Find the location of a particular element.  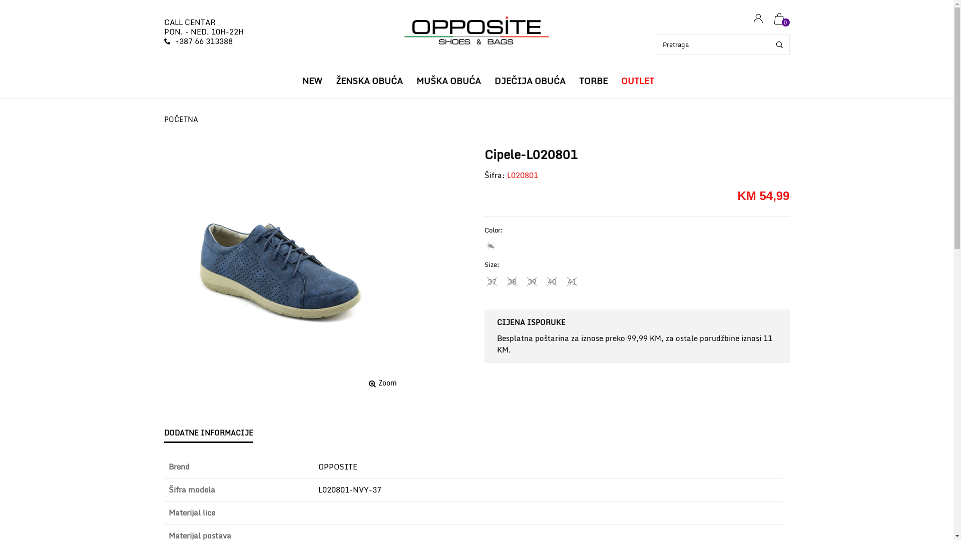

TORBE is located at coordinates (593, 81).